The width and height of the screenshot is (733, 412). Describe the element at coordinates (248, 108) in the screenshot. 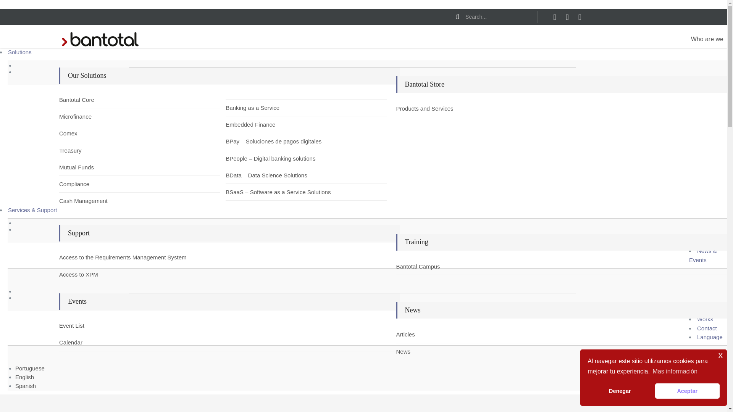

I see `Banking as a Service` at that location.